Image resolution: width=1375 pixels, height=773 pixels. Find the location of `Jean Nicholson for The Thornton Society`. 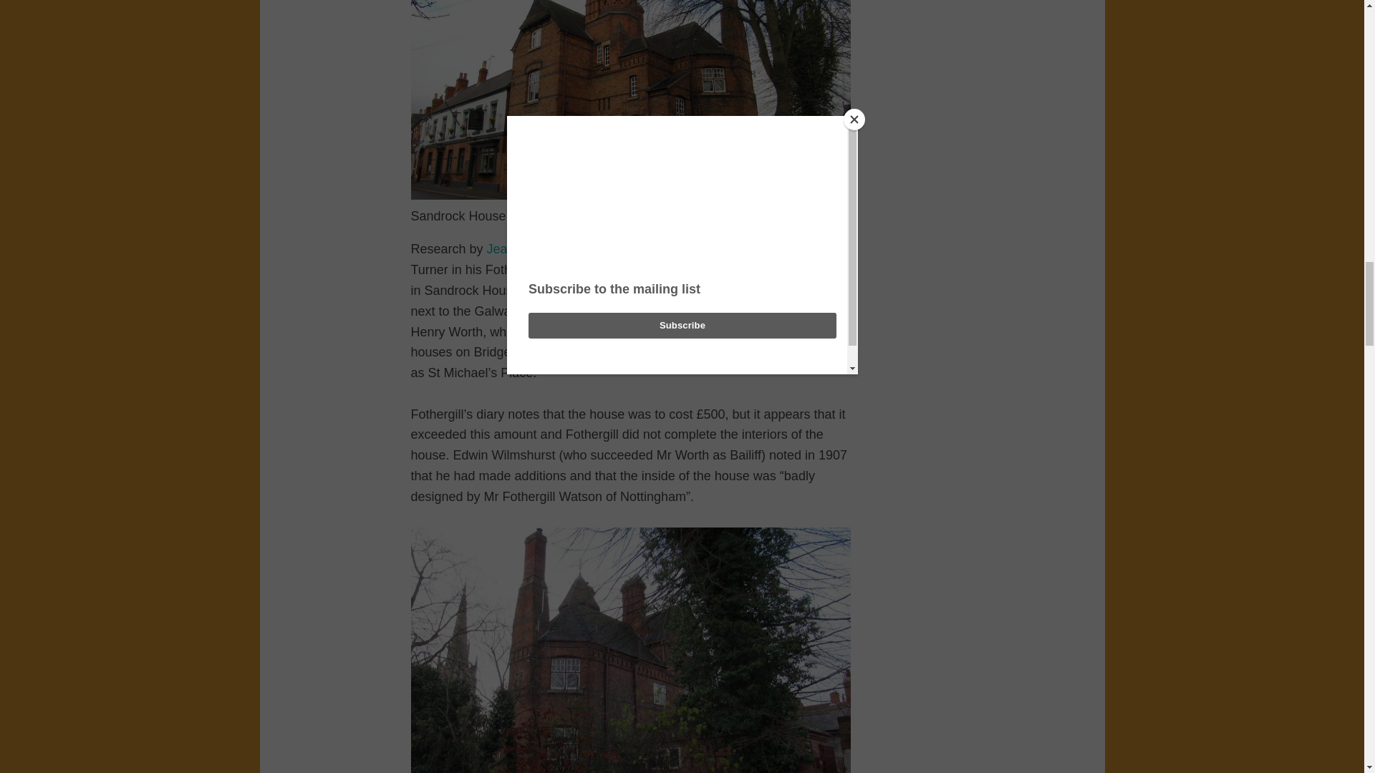

Jean Nicholson for The Thornton Society is located at coordinates (603, 249).